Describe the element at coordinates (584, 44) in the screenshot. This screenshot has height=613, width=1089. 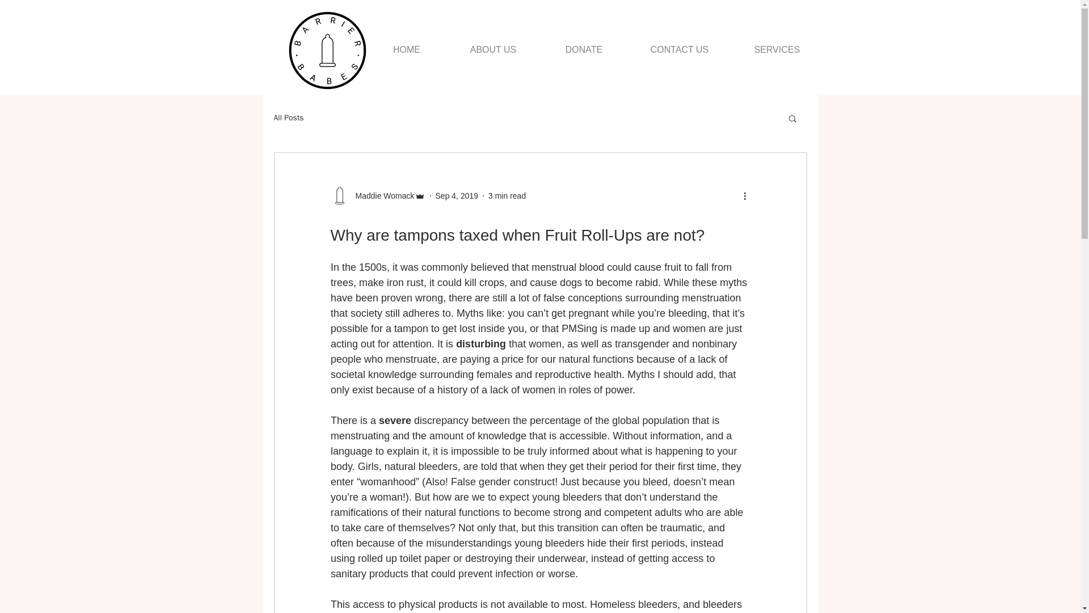
I see `DONATE` at that location.